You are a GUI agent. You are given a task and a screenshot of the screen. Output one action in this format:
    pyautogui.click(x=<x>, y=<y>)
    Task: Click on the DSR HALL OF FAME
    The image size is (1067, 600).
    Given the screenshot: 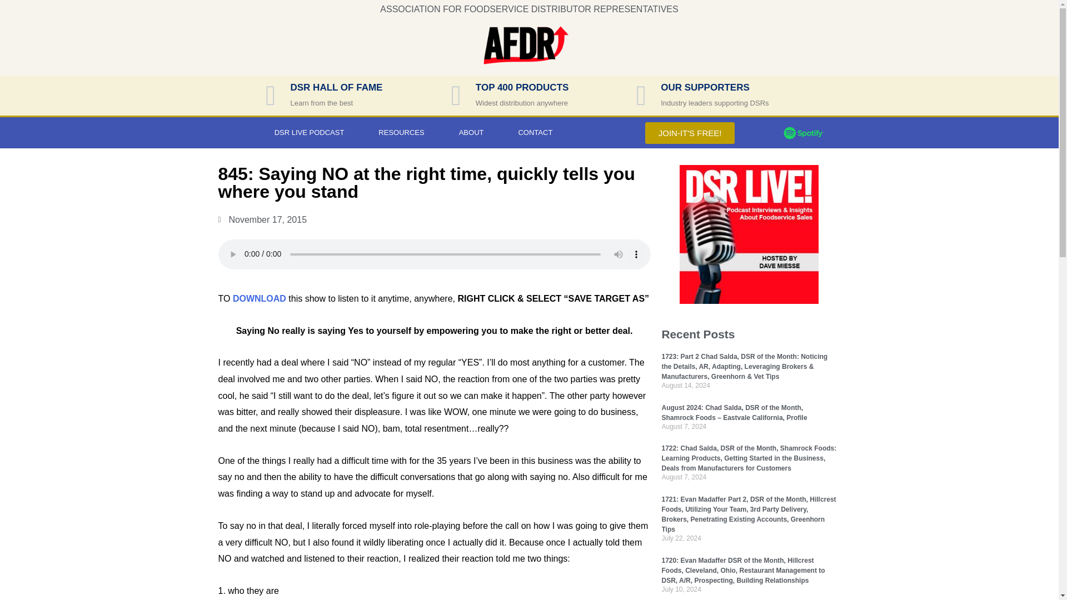 What is the action you would take?
    pyautogui.click(x=336, y=87)
    